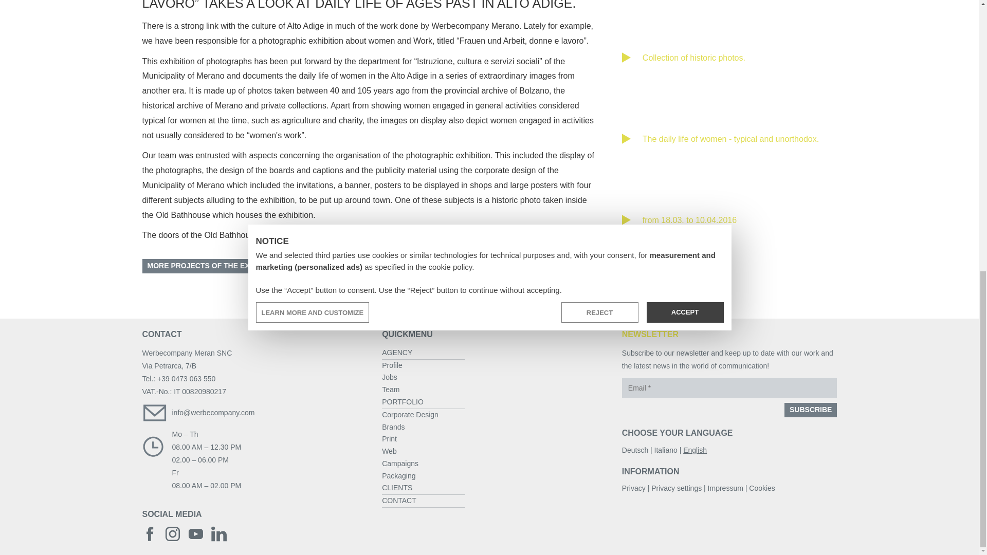 Image resolution: width=987 pixels, height=555 pixels. Describe the element at coordinates (392, 365) in the screenshot. I see `Profile` at that location.